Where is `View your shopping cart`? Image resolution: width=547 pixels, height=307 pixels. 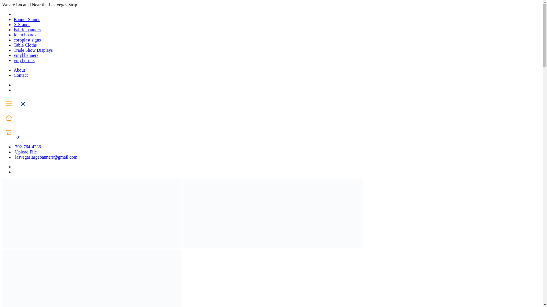 View your shopping cart is located at coordinates (10, 137).